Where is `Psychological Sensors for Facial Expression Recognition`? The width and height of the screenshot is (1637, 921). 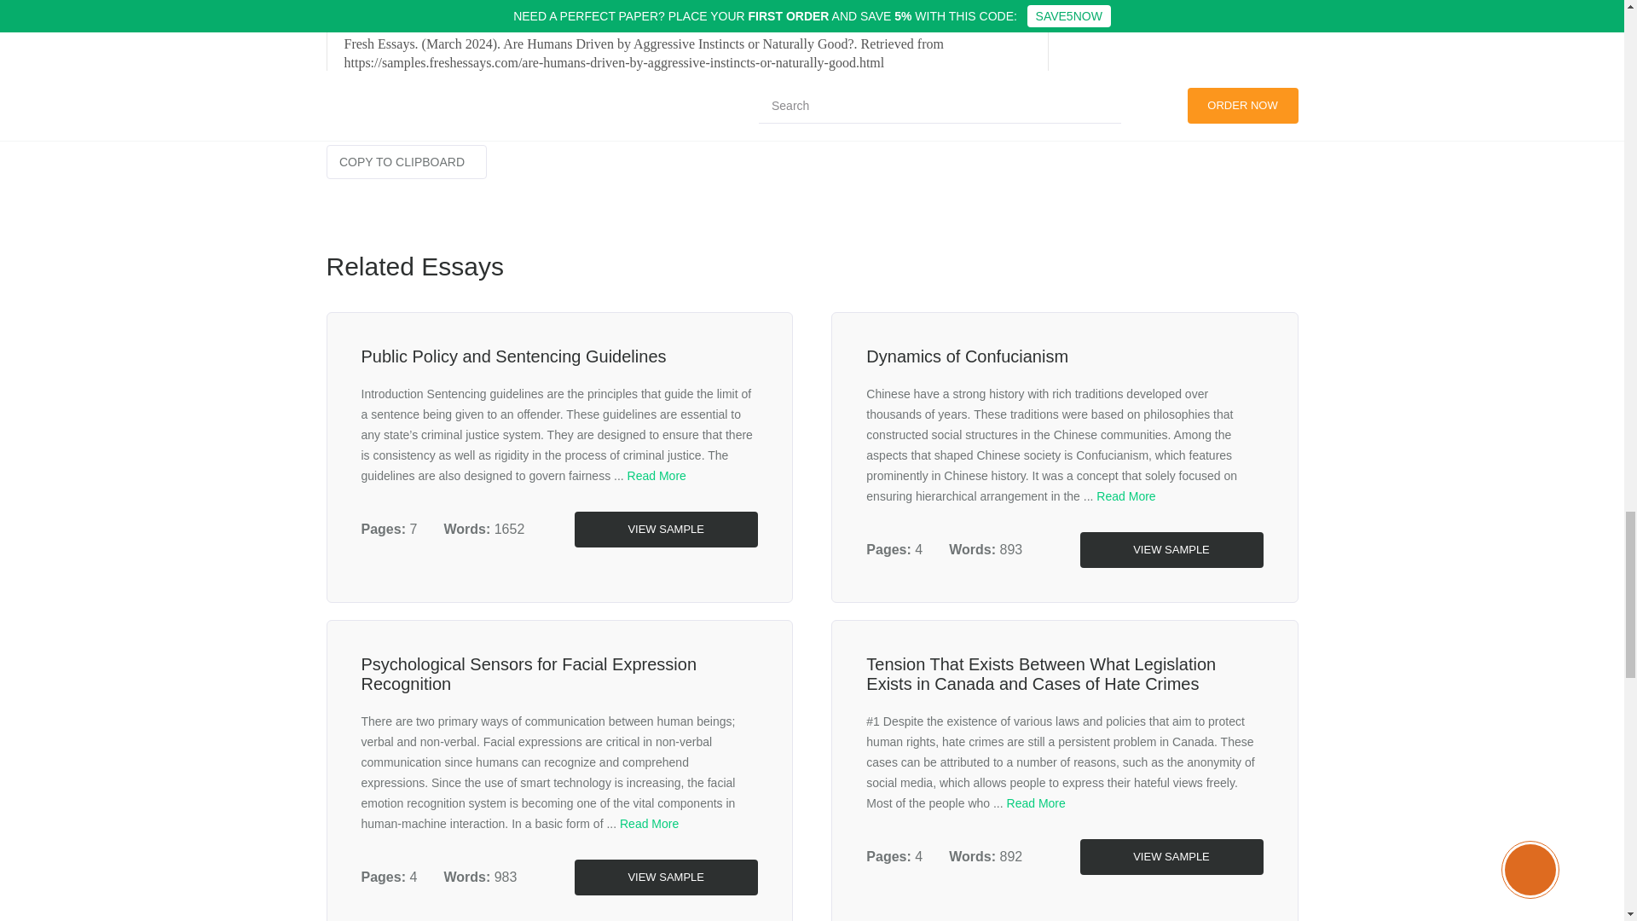
Psychological Sensors for Facial Expression Recognition is located at coordinates (529, 674).